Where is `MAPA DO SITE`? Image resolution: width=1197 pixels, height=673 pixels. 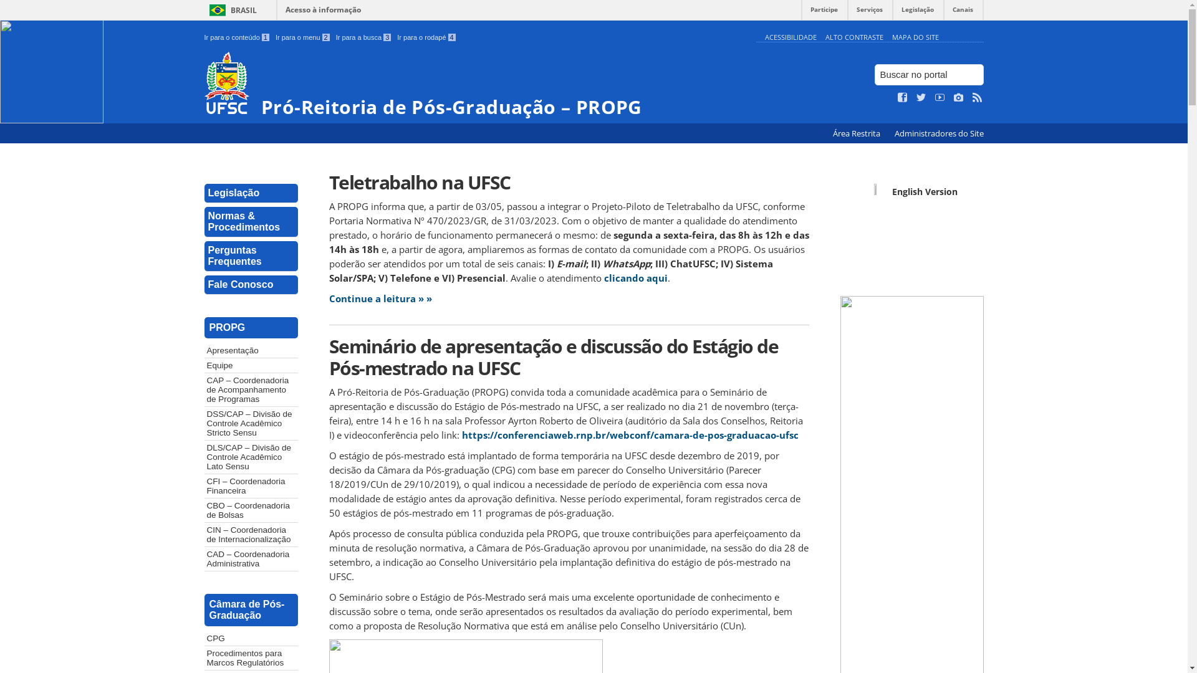 MAPA DO SITE is located at coordinates (915, 37).